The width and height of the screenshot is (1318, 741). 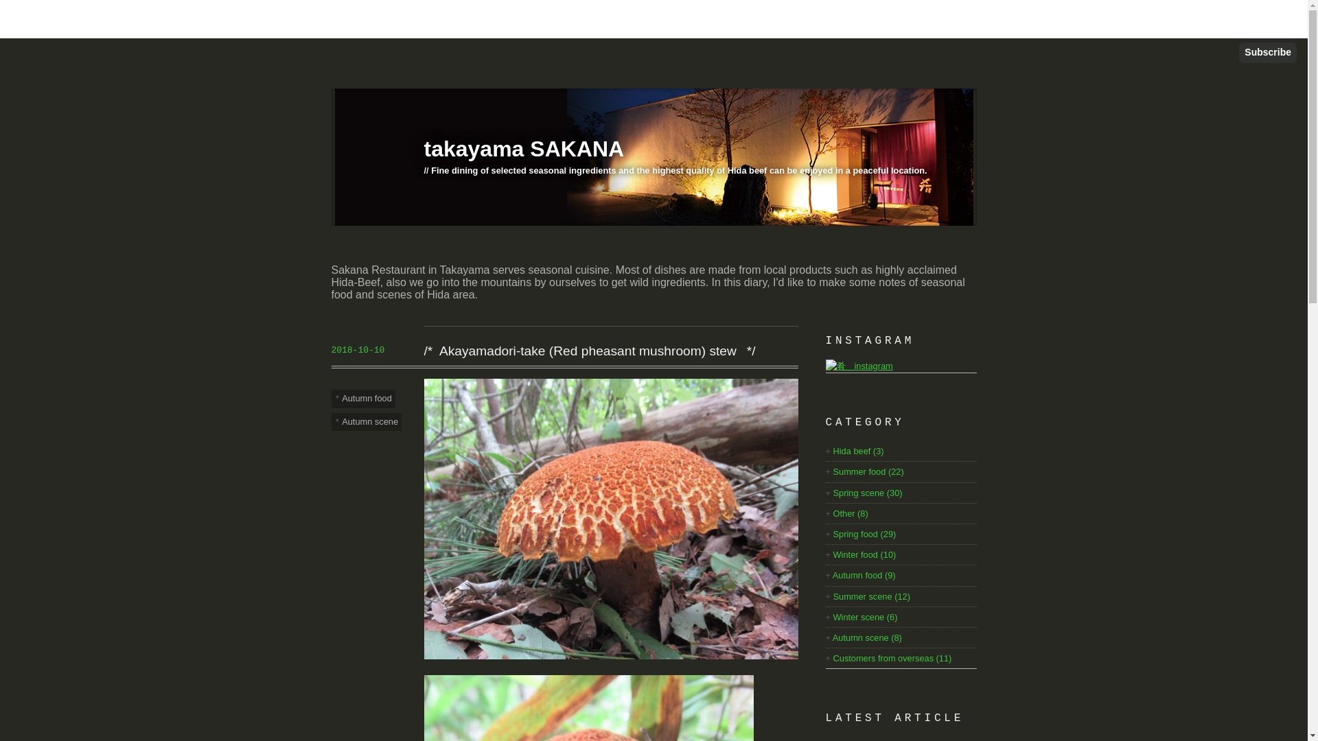 What do you see at coordinates (357, 350) in the screenshot?
I see `2018-10-10T01:54:52Z` at bounding box center [357, 350].